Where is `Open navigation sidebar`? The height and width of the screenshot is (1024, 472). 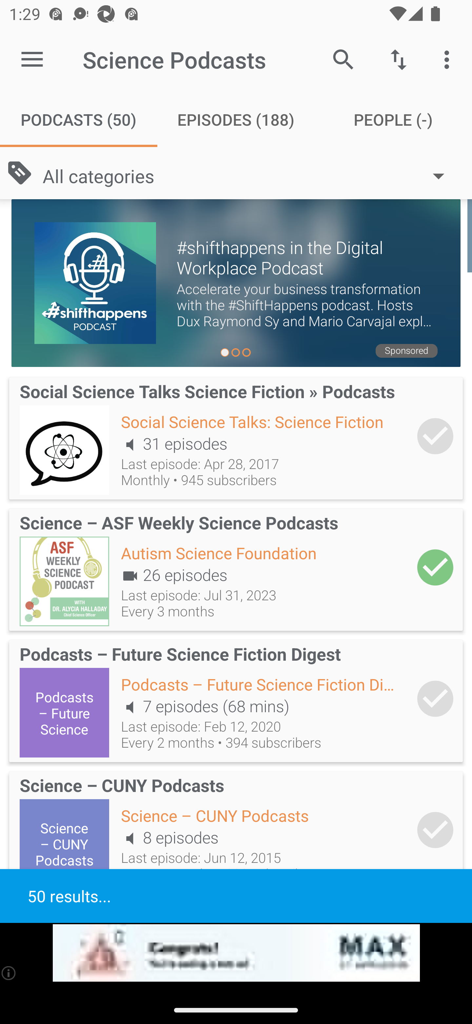 Open navigation sidebar is located at coordinates (32, 60).